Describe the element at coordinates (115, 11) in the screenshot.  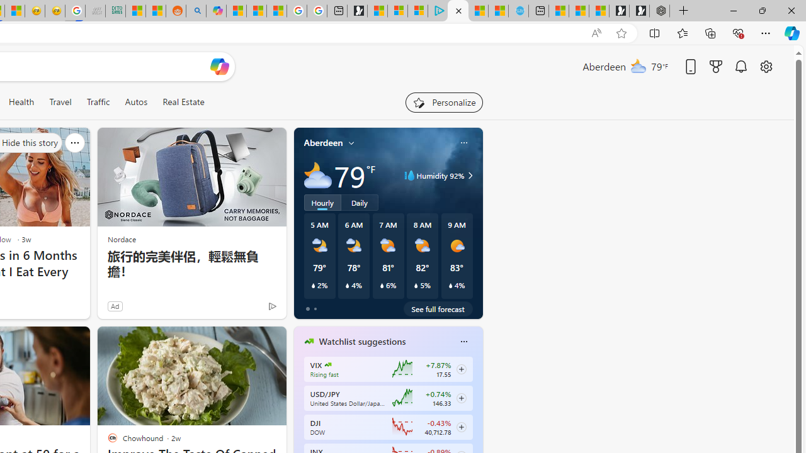
I see `DITOGAMES AG Imprint` at that location.